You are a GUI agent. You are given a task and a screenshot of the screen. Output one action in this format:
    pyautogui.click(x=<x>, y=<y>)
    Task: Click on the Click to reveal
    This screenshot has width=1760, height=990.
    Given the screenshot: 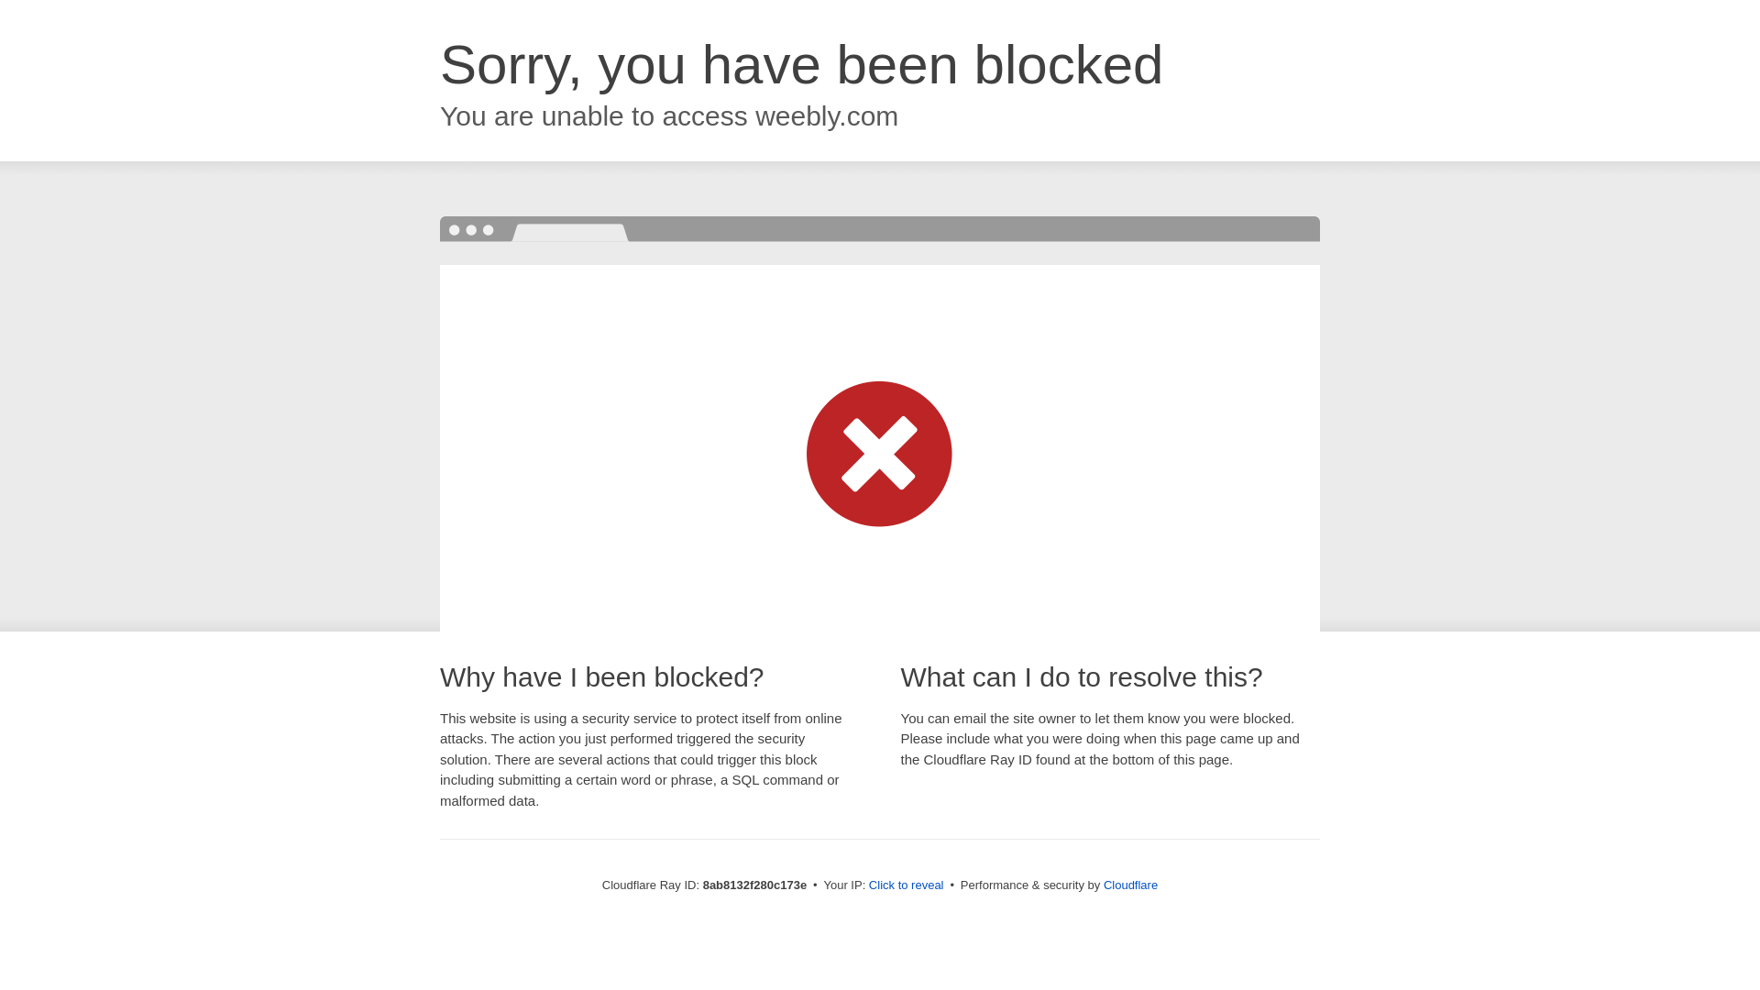 What is the action you would take?
    pyautogui.click(x=906, y=885)
    